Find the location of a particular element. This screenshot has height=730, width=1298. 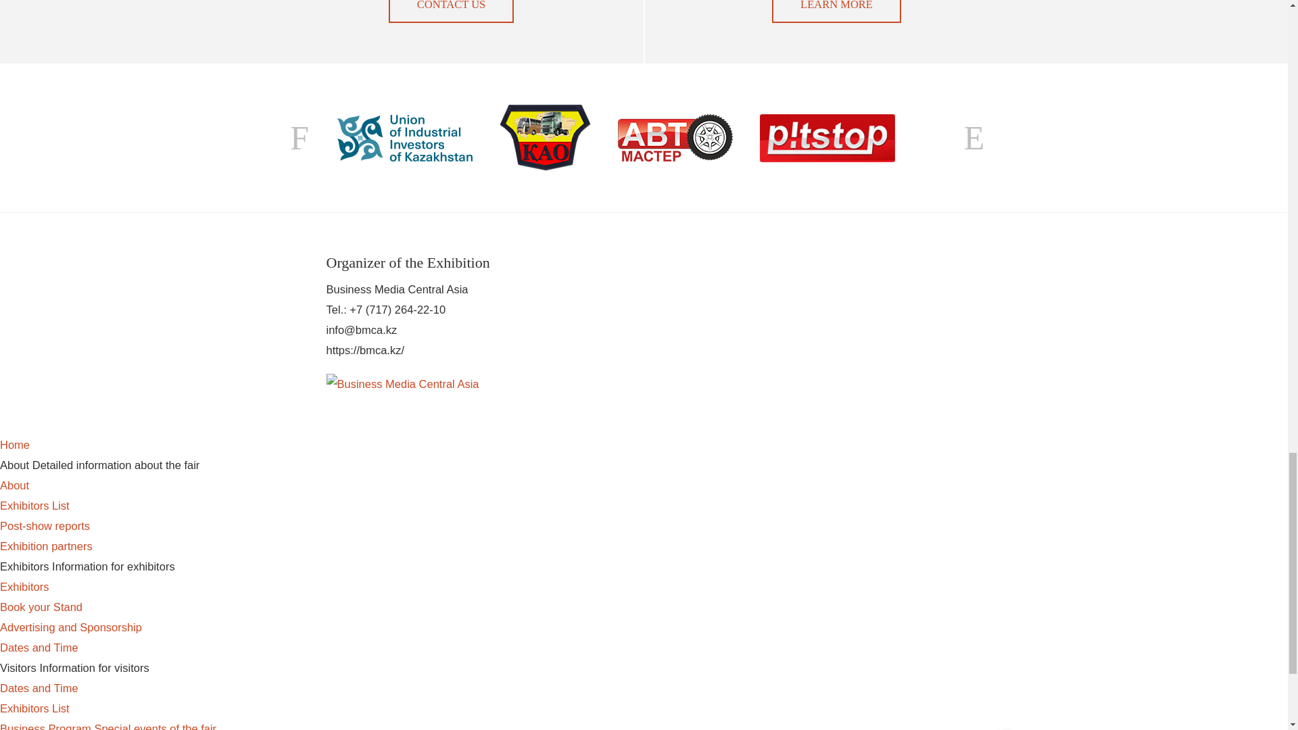

LEARN MORE is located at coordinates (836, 11).